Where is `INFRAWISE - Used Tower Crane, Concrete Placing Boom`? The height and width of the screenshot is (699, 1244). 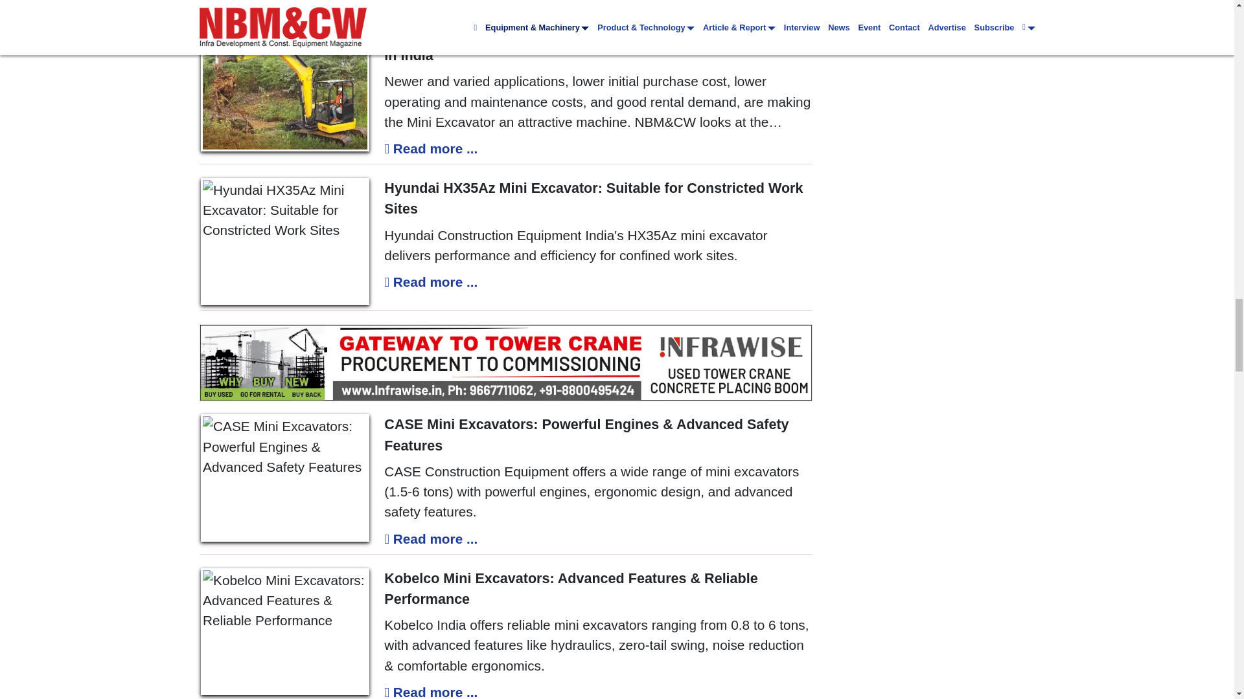
INFRAWISE - Used Tower Crane, Concrete Placing Boom is located at coordinates (505, 362).